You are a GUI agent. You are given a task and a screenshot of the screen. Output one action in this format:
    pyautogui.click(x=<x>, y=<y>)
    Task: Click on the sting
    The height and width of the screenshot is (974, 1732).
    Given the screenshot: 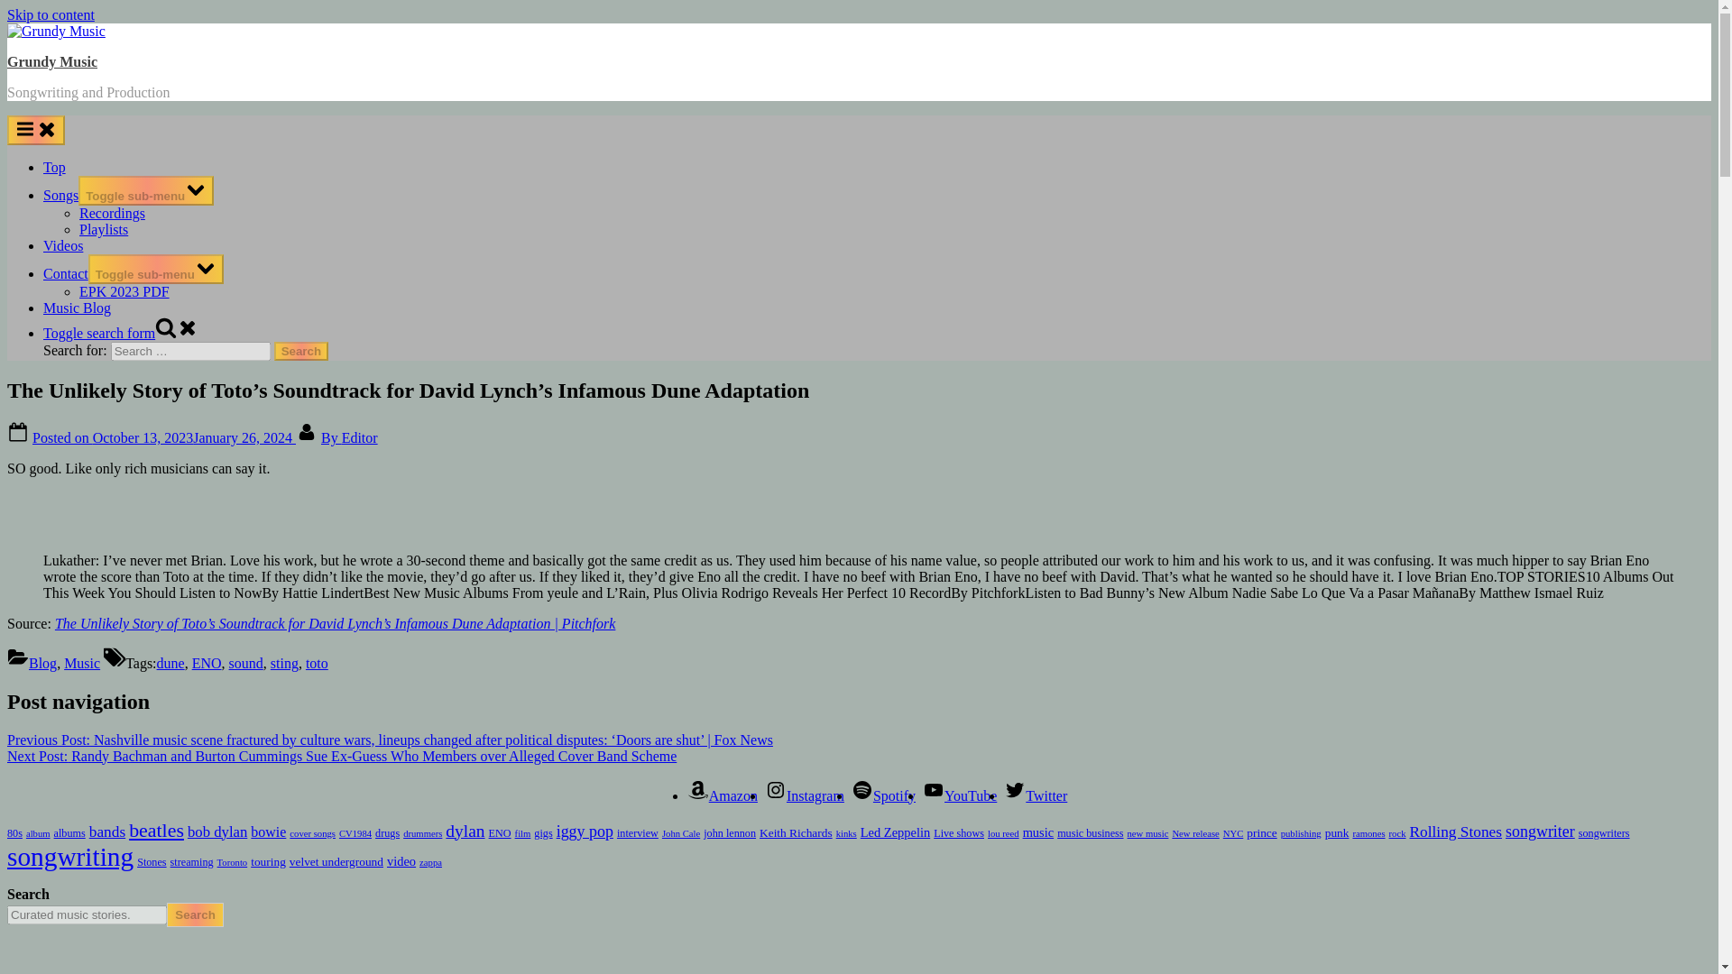 What is the action you would take?
    pyautogui.click(x=283, y=663)
    